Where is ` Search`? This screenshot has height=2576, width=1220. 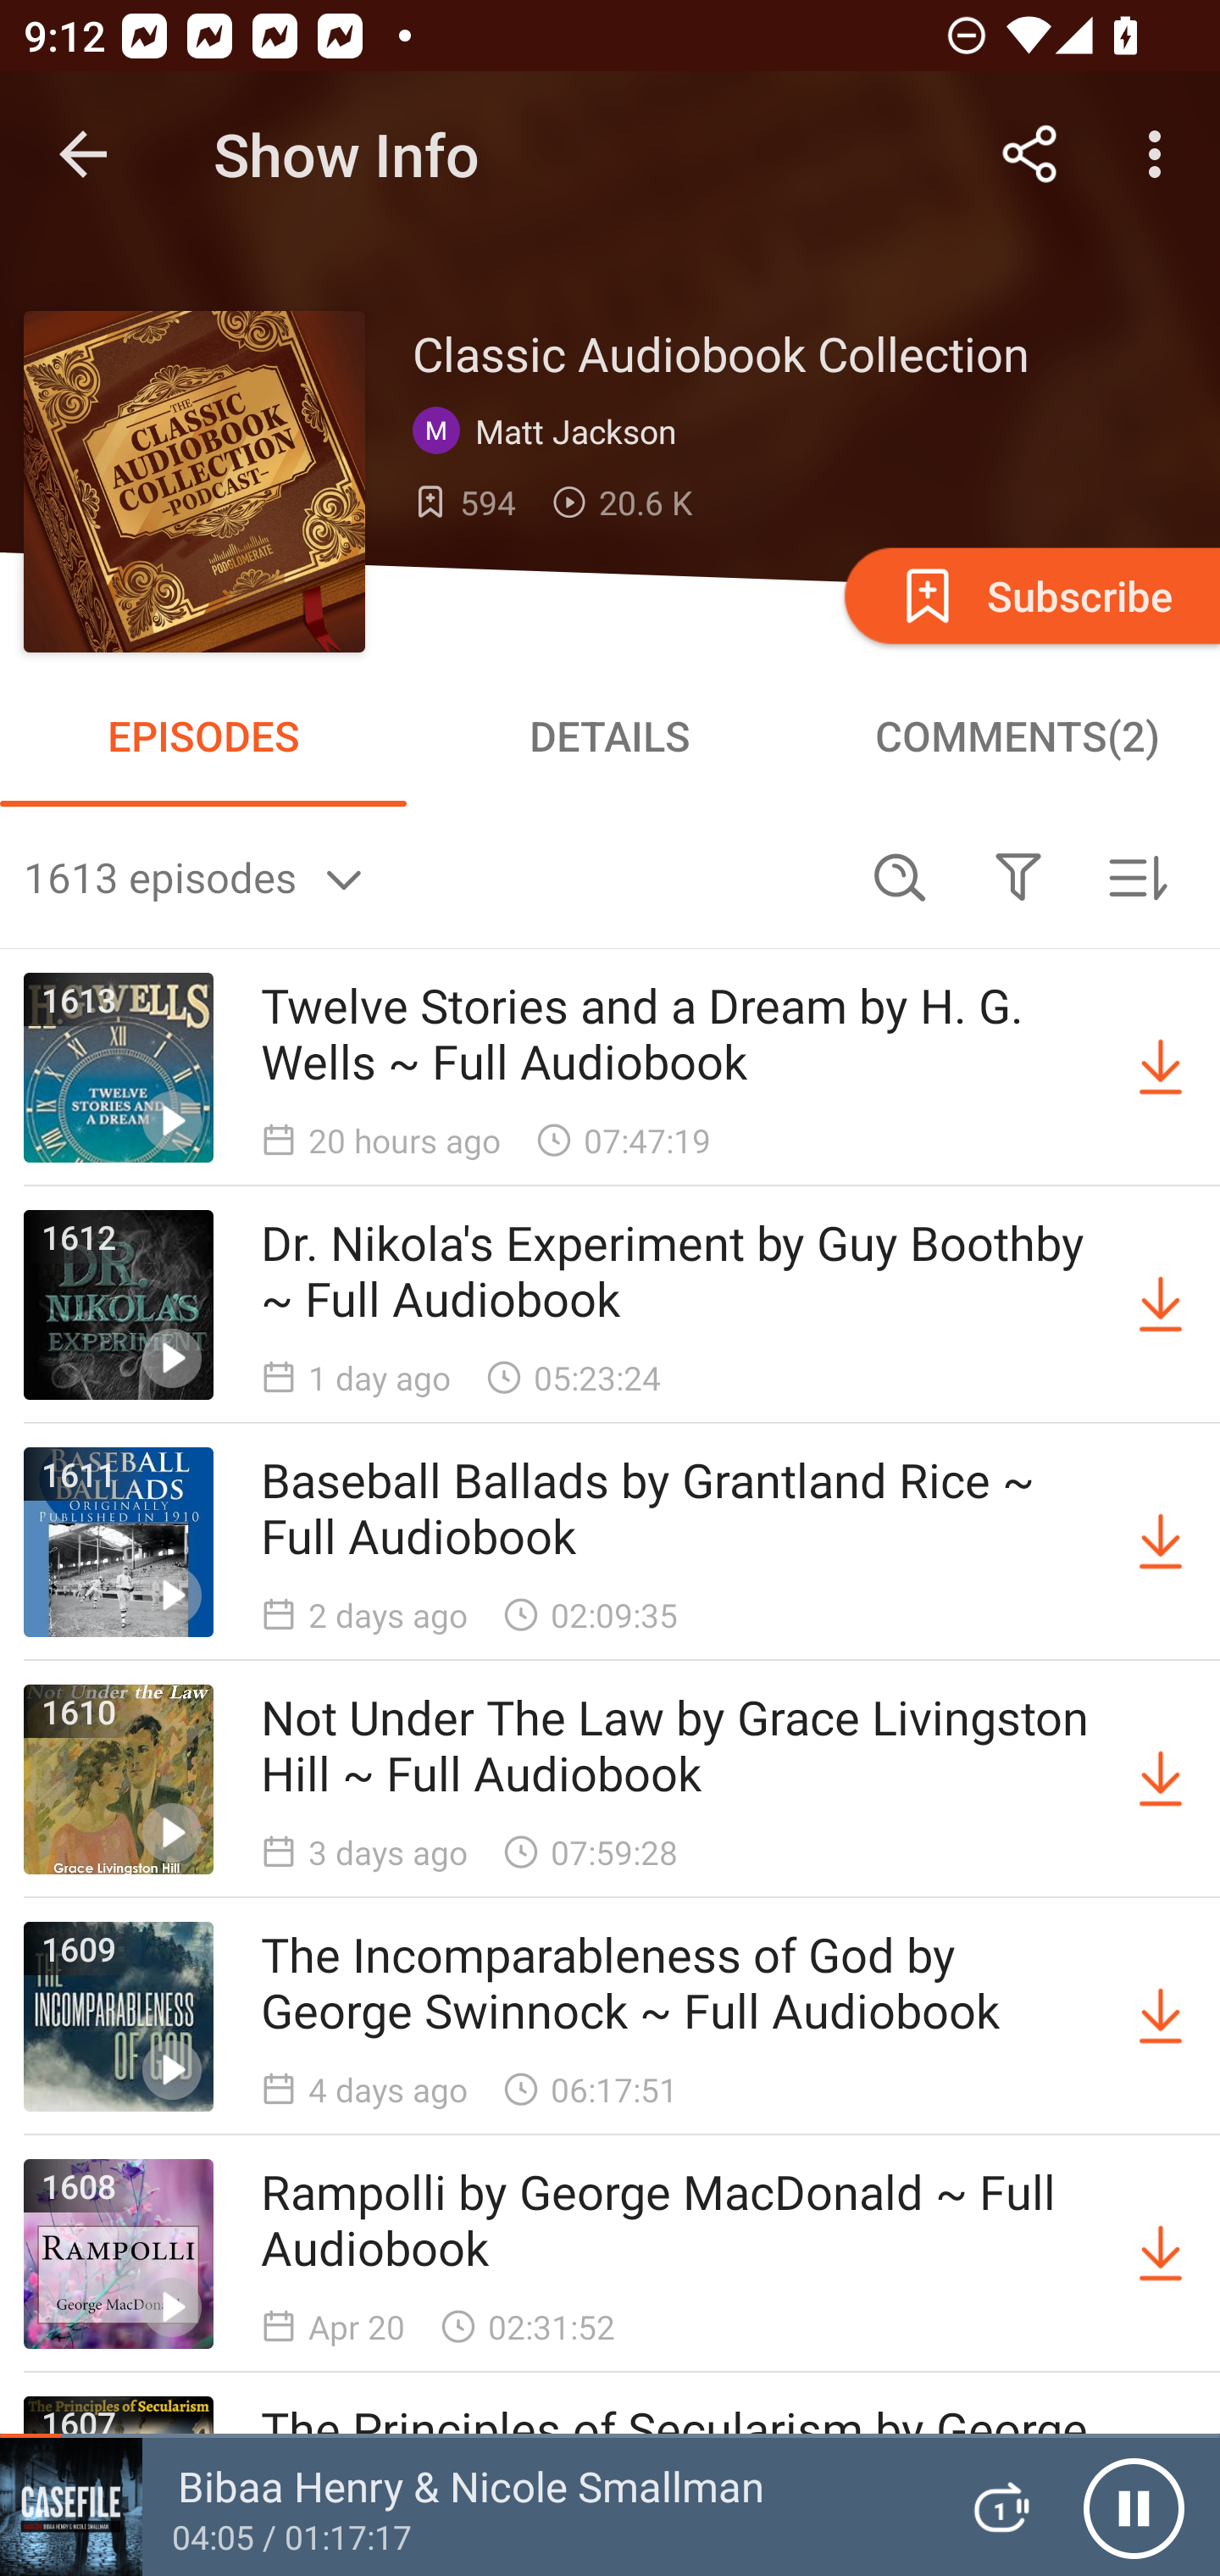  Search is located at coordinates (900, 876).